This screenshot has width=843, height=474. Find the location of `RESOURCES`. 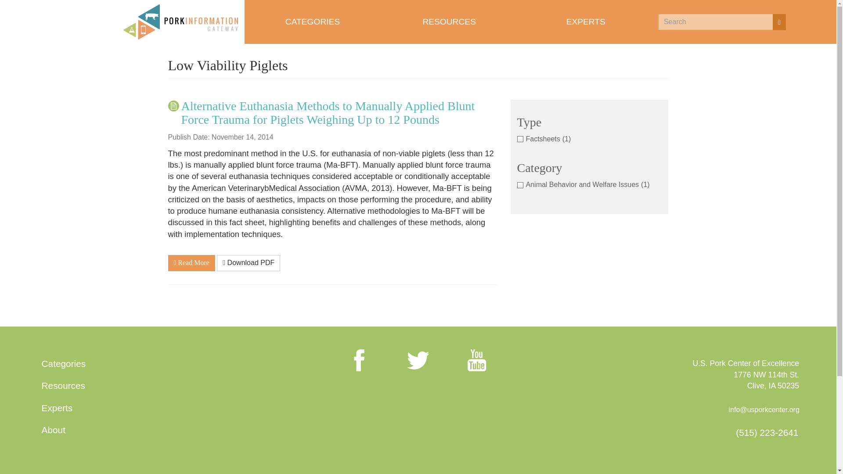

RESOURCES is located at coordinates (449, 22).